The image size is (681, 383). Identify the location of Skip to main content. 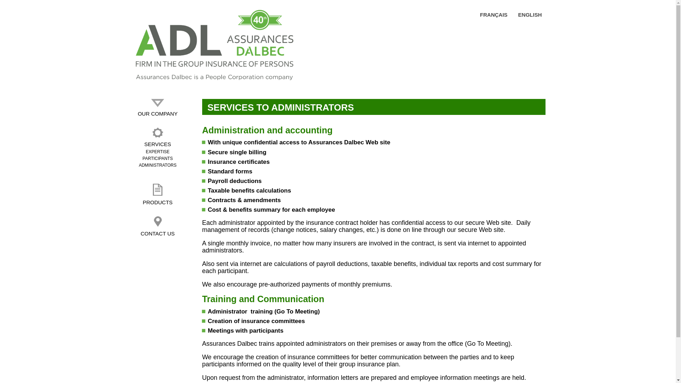
(31, 11).